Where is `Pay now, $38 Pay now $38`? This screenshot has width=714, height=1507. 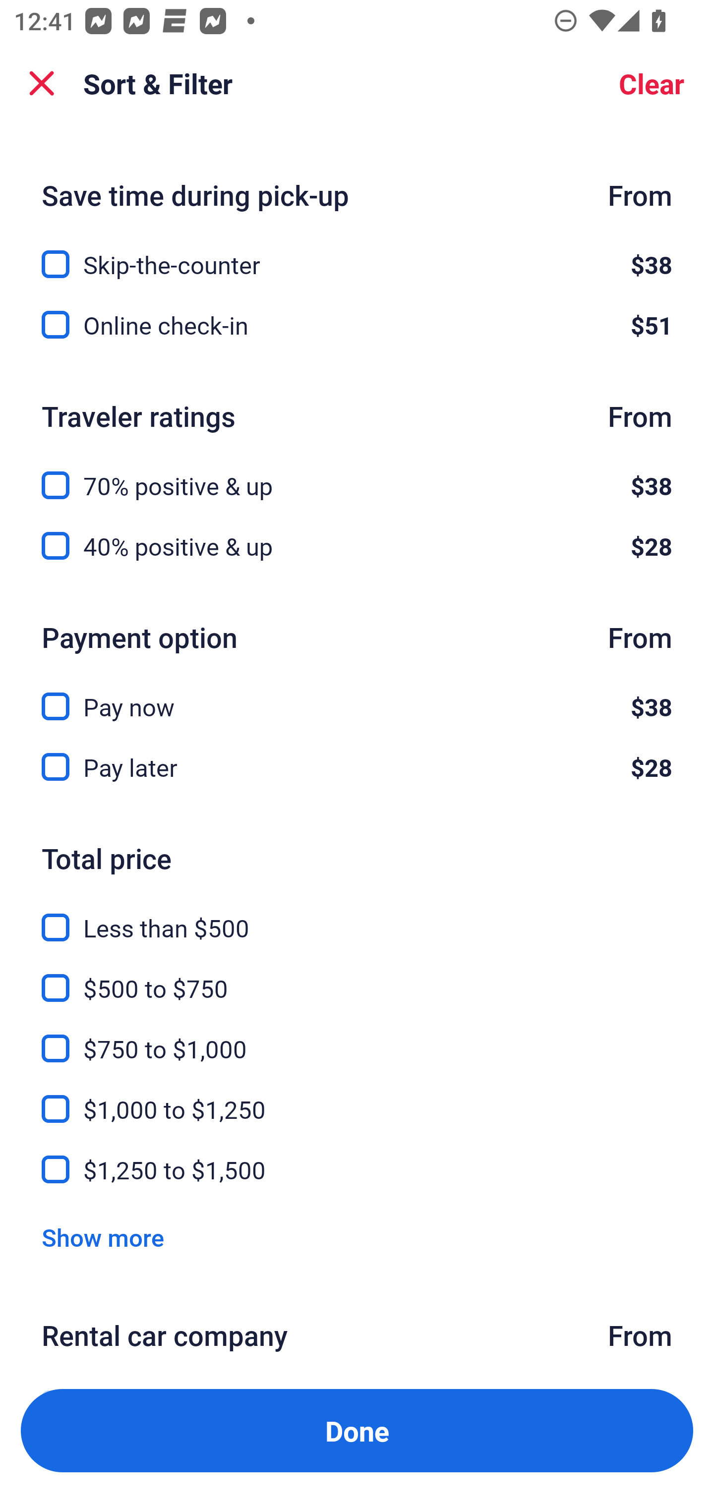
Pay now, $38 Pay now $38 is located at coordinates (357, 695).